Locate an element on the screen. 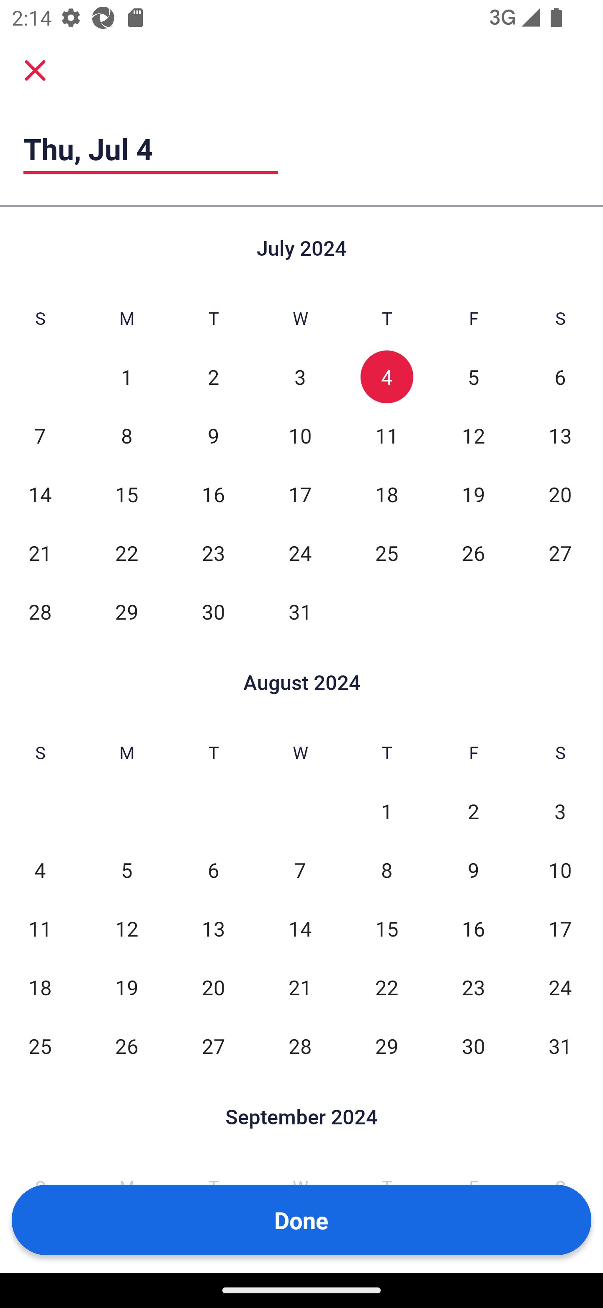 This screenshot has width=603, height=1308. 6 Sat, Jul 6, Not Selected is located at coordinates (560, 377).